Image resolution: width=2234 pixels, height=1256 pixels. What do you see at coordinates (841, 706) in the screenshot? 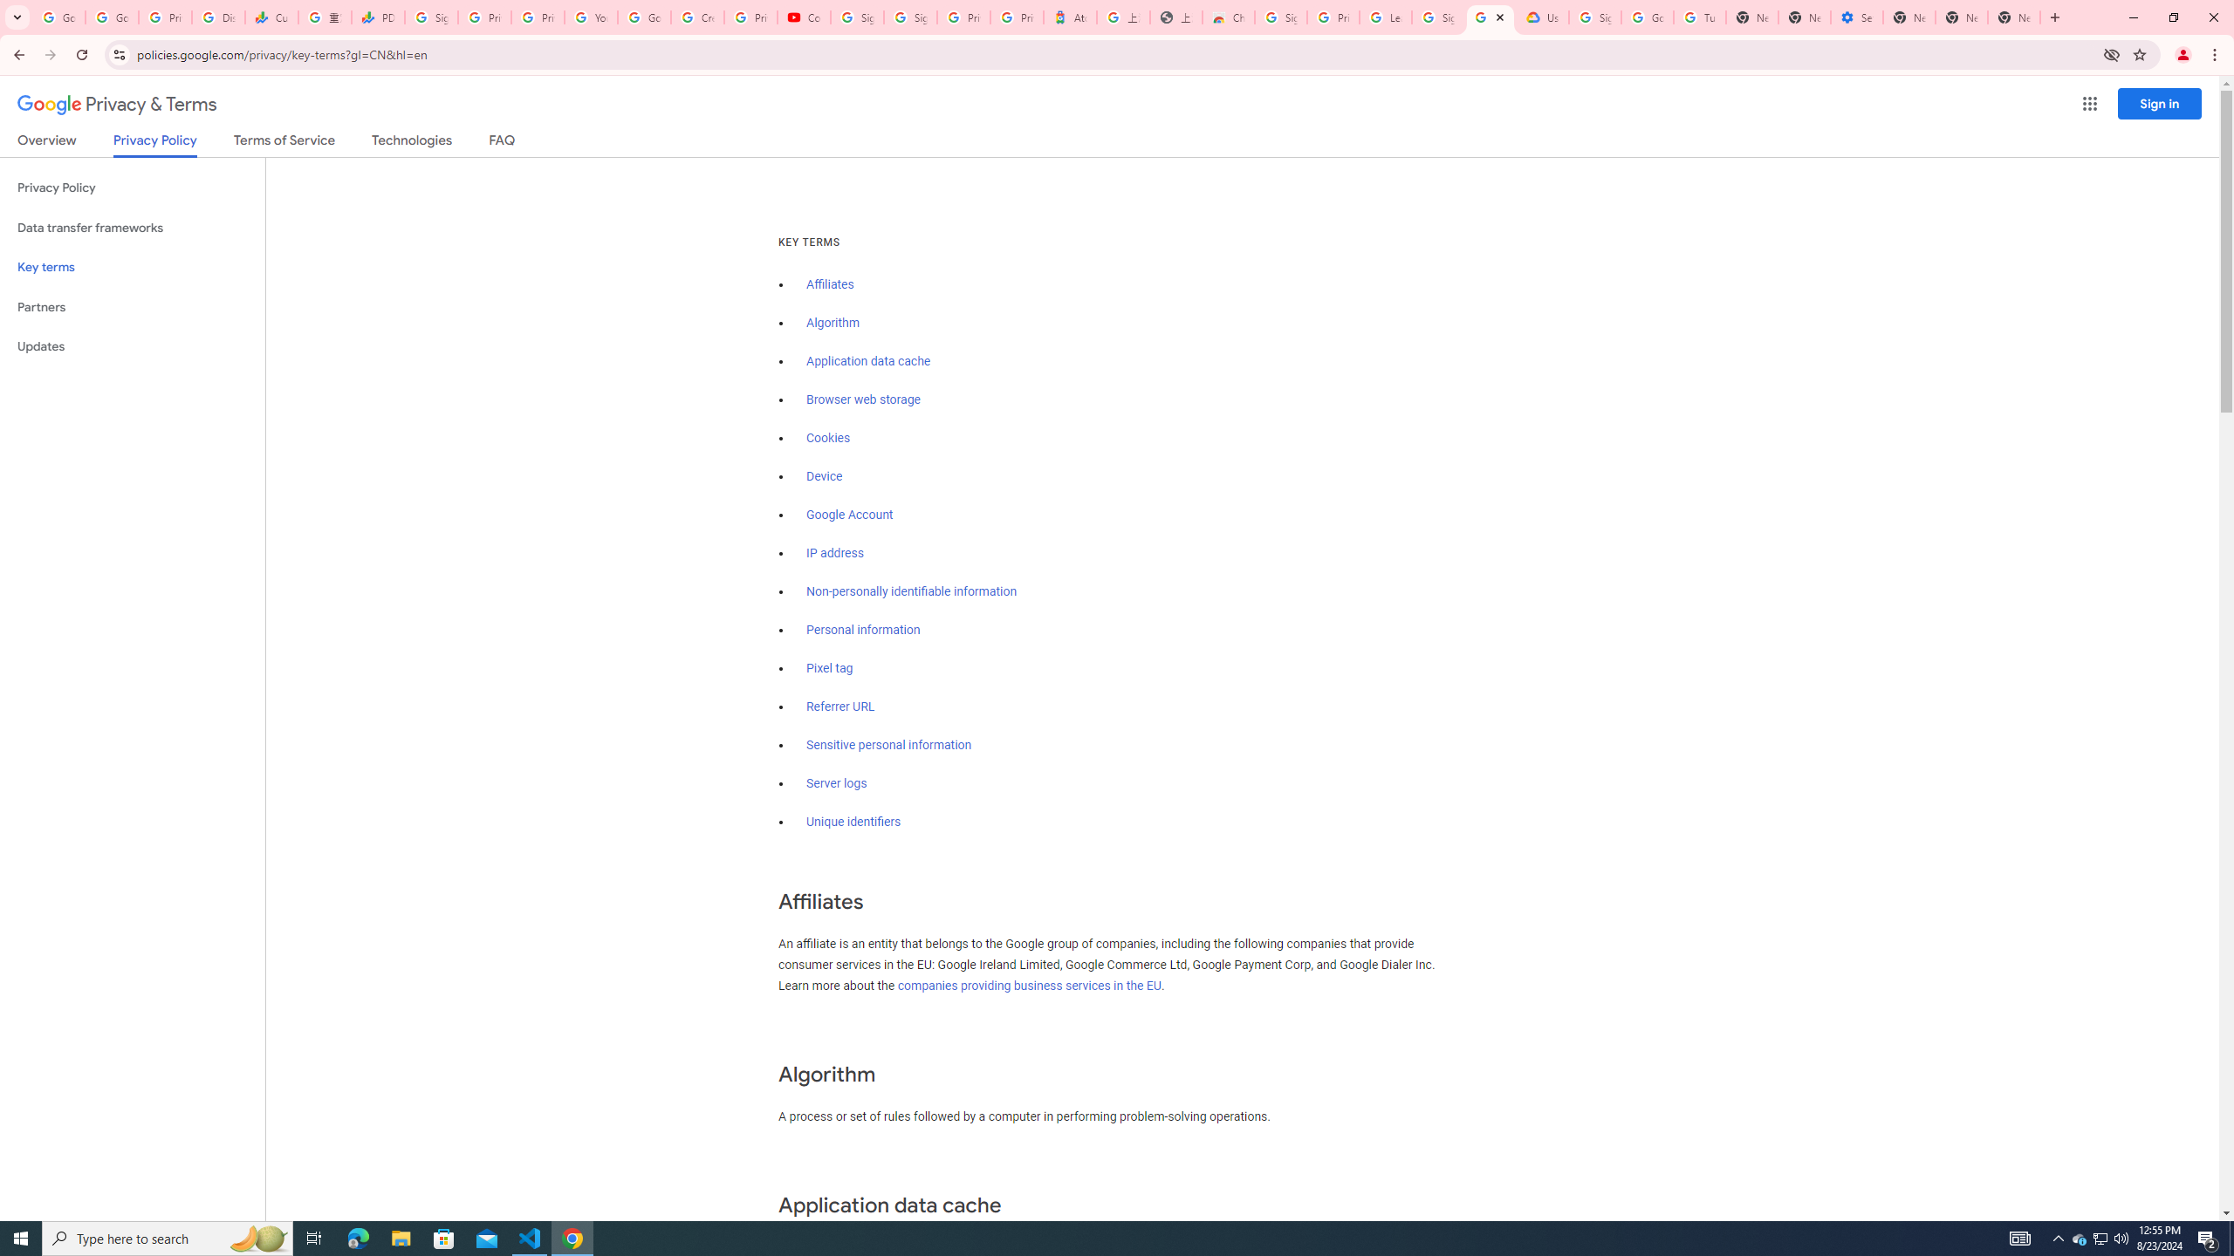
I see `Referrer URL` at bounding box center [841, 706].